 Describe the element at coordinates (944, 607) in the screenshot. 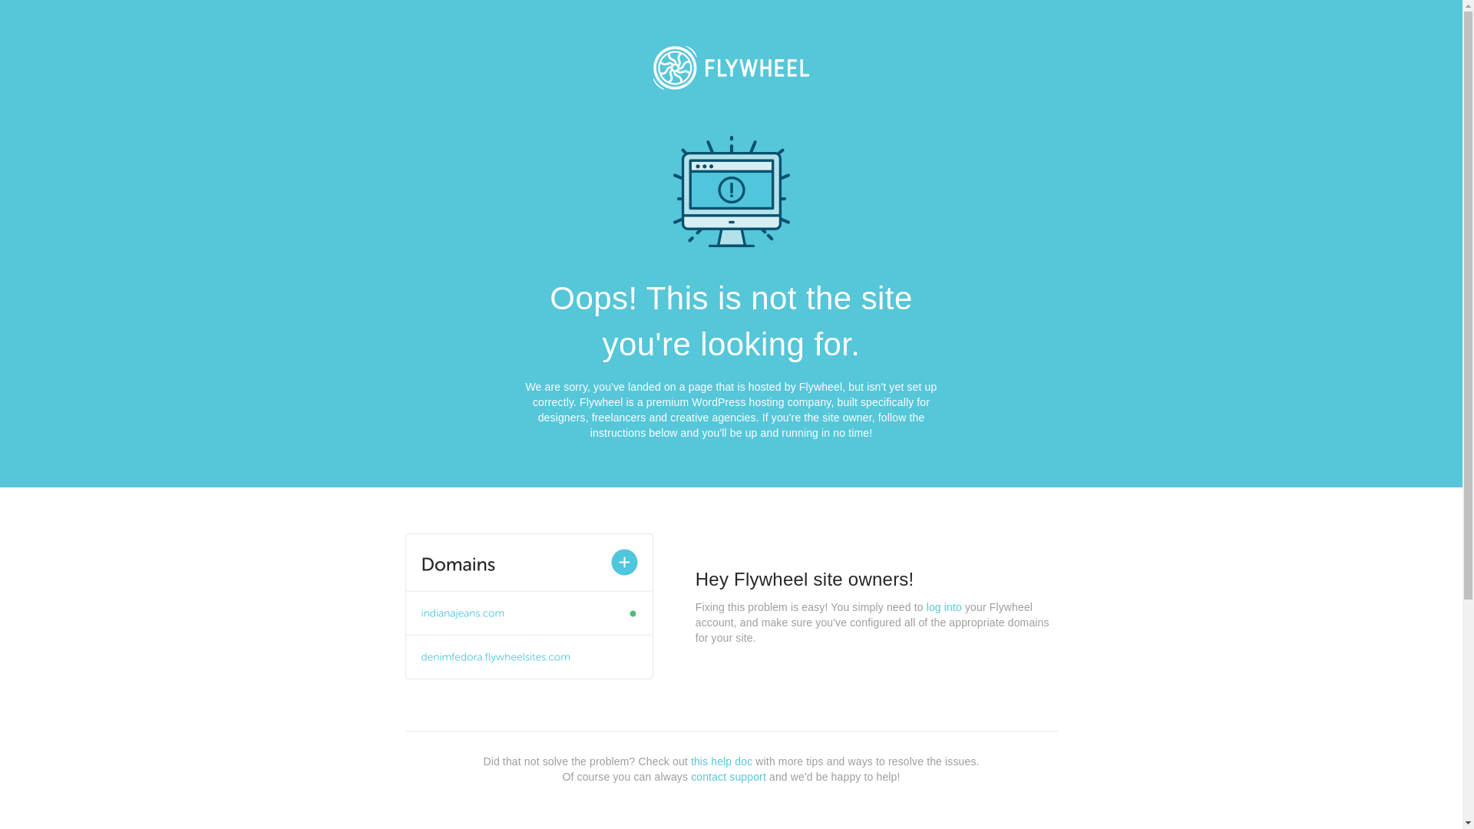

I see `log into` at that location.